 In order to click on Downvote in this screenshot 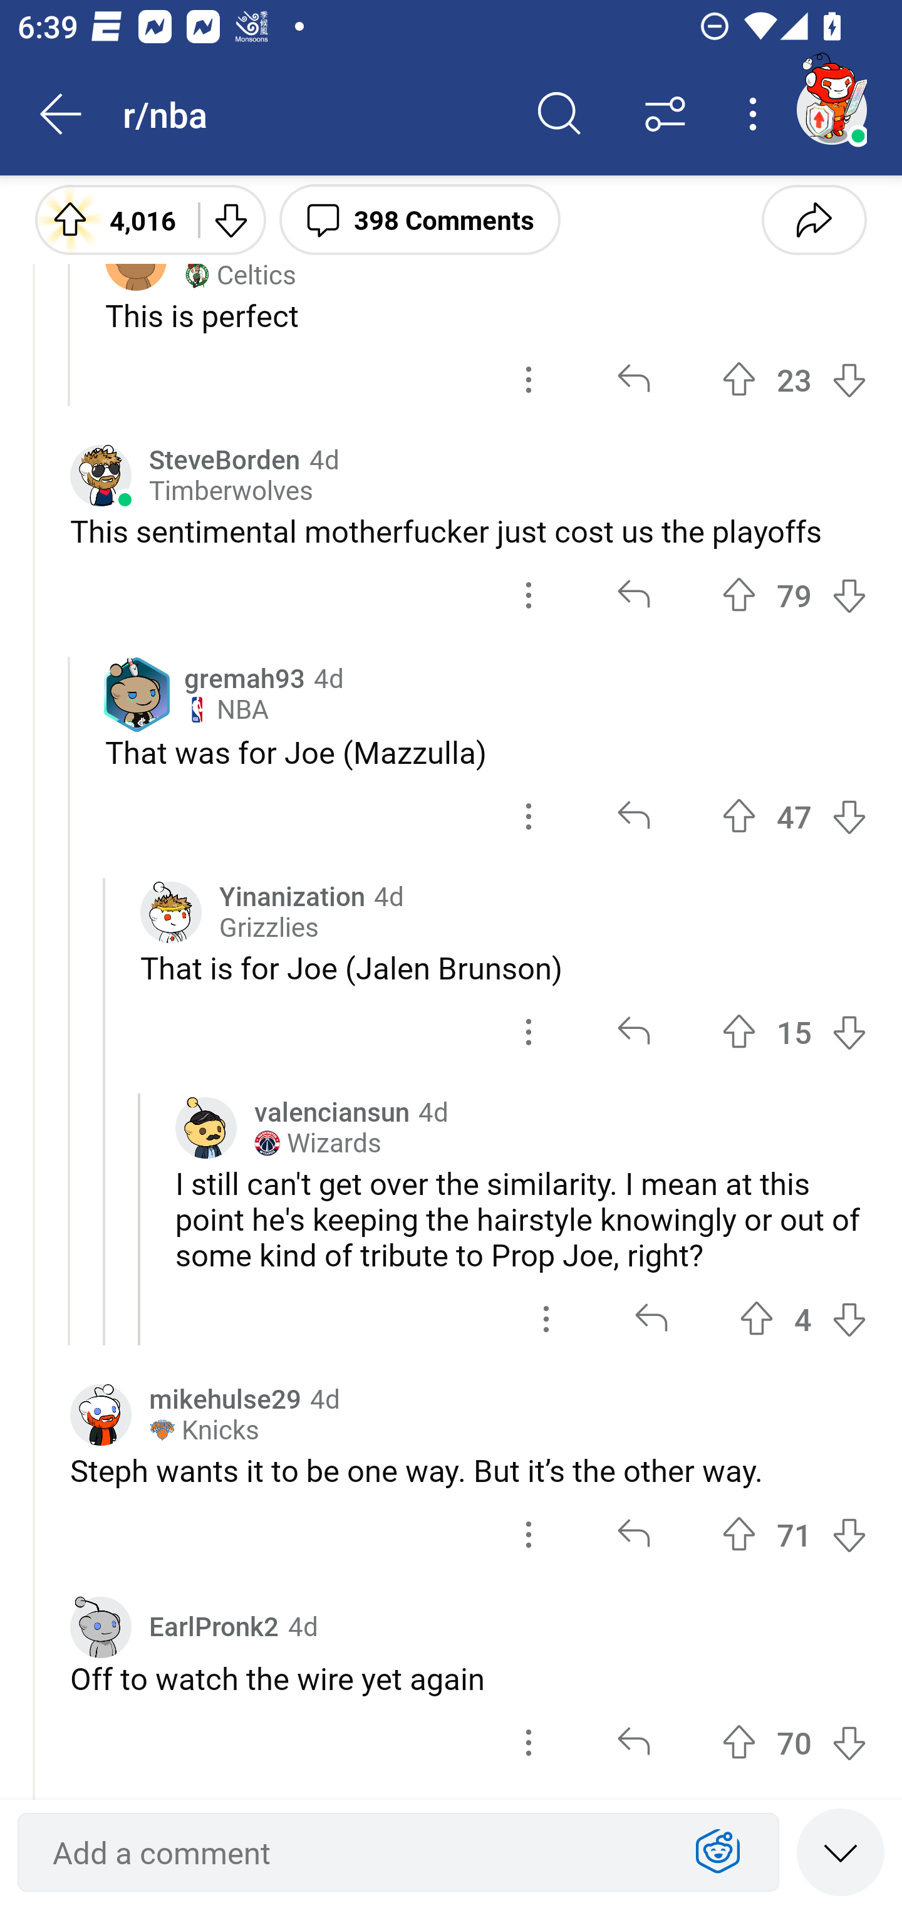, I will do `click(231, 219)`.